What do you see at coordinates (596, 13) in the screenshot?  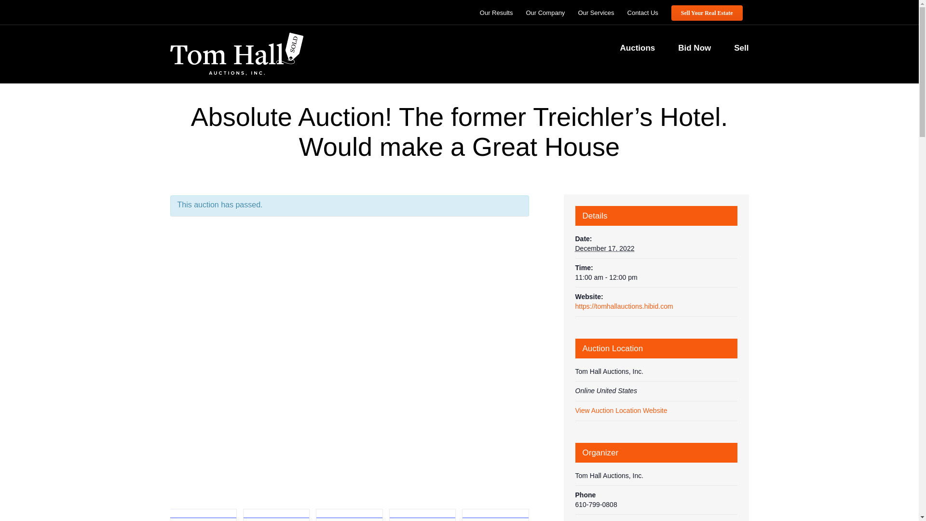 I see `Our Services` at bounding box center [596, 13].